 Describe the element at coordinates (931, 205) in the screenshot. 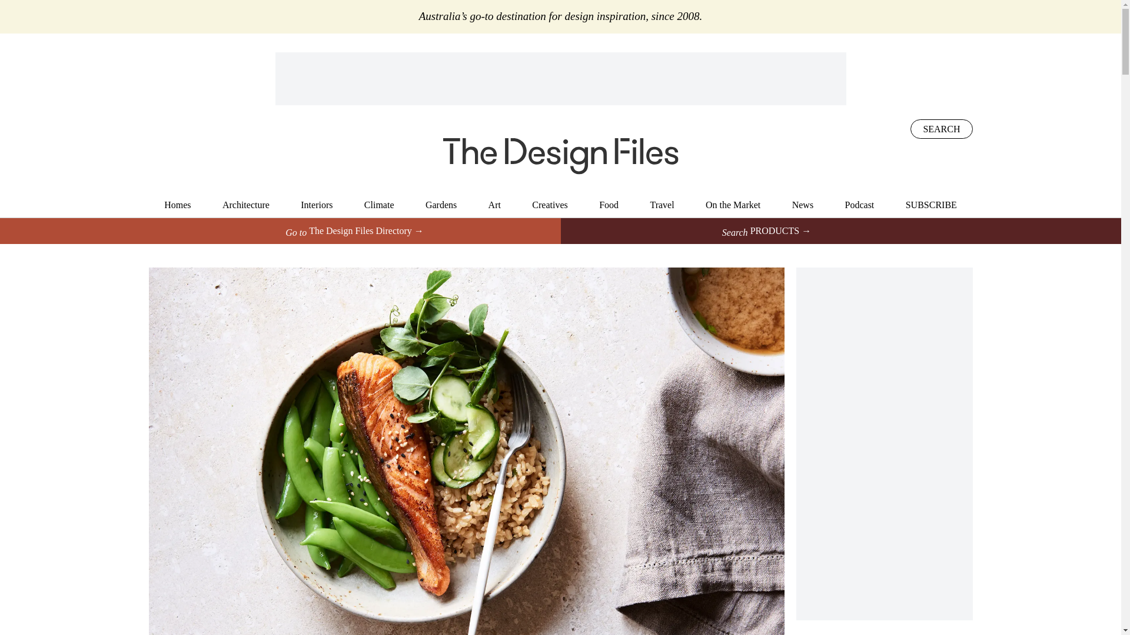

I see `SUBSCRIBE` at that location.